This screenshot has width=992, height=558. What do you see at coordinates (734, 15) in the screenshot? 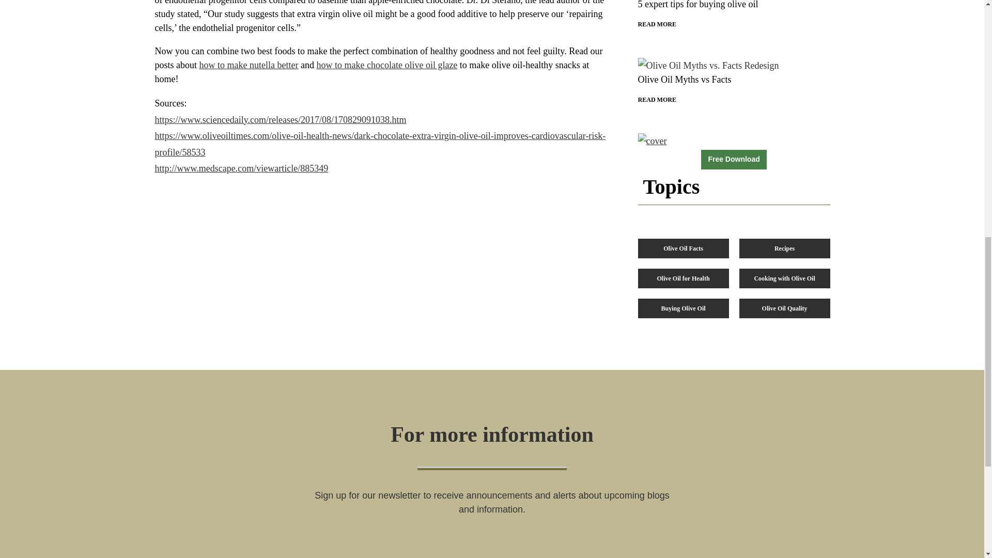
I see `how to make chocolate olive oil glaze` at bounding box center [734, 15].